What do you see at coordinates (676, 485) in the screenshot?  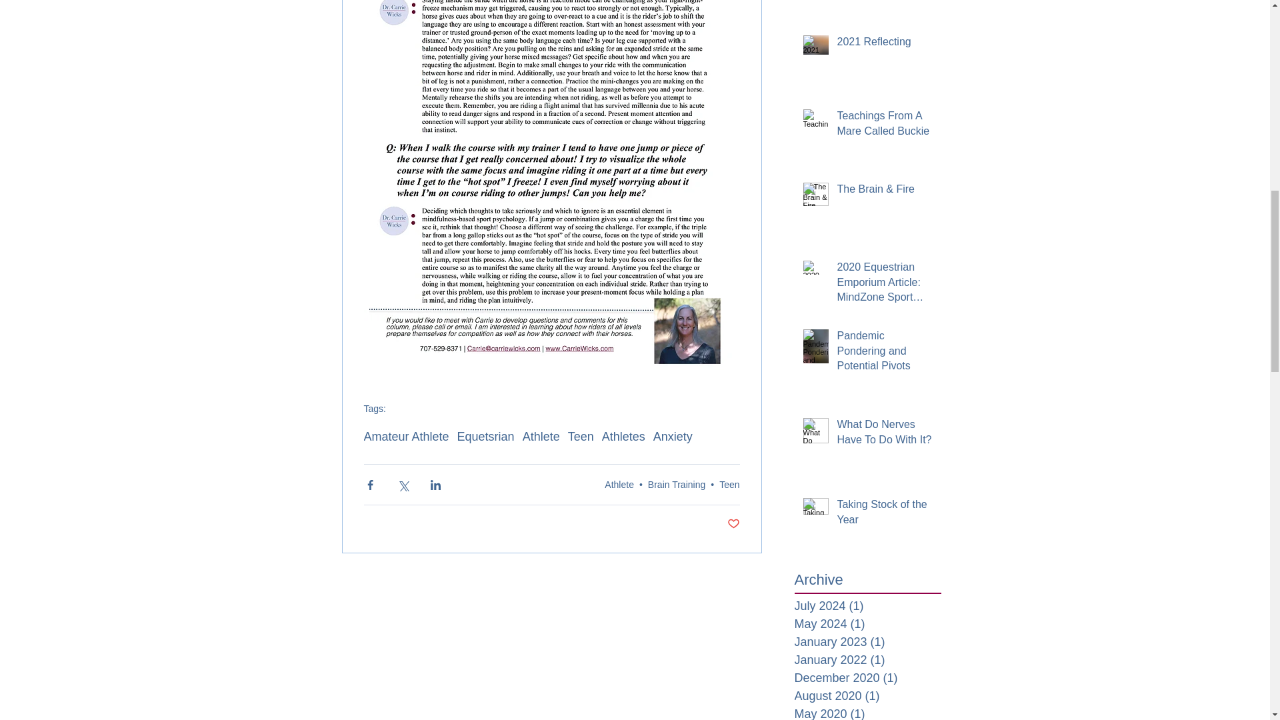 I see `Brain Training` at bounding box center [676, 485].